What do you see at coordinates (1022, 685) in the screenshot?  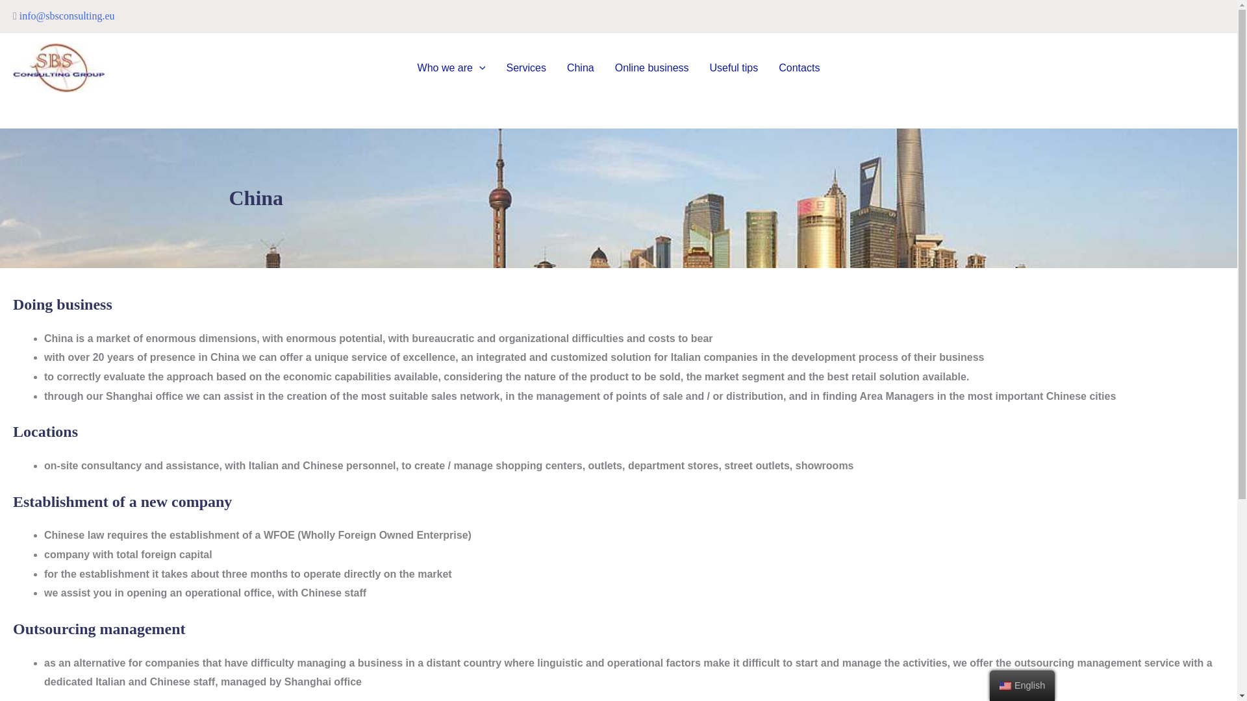 I see `English` at bounding box center [1022, 685].